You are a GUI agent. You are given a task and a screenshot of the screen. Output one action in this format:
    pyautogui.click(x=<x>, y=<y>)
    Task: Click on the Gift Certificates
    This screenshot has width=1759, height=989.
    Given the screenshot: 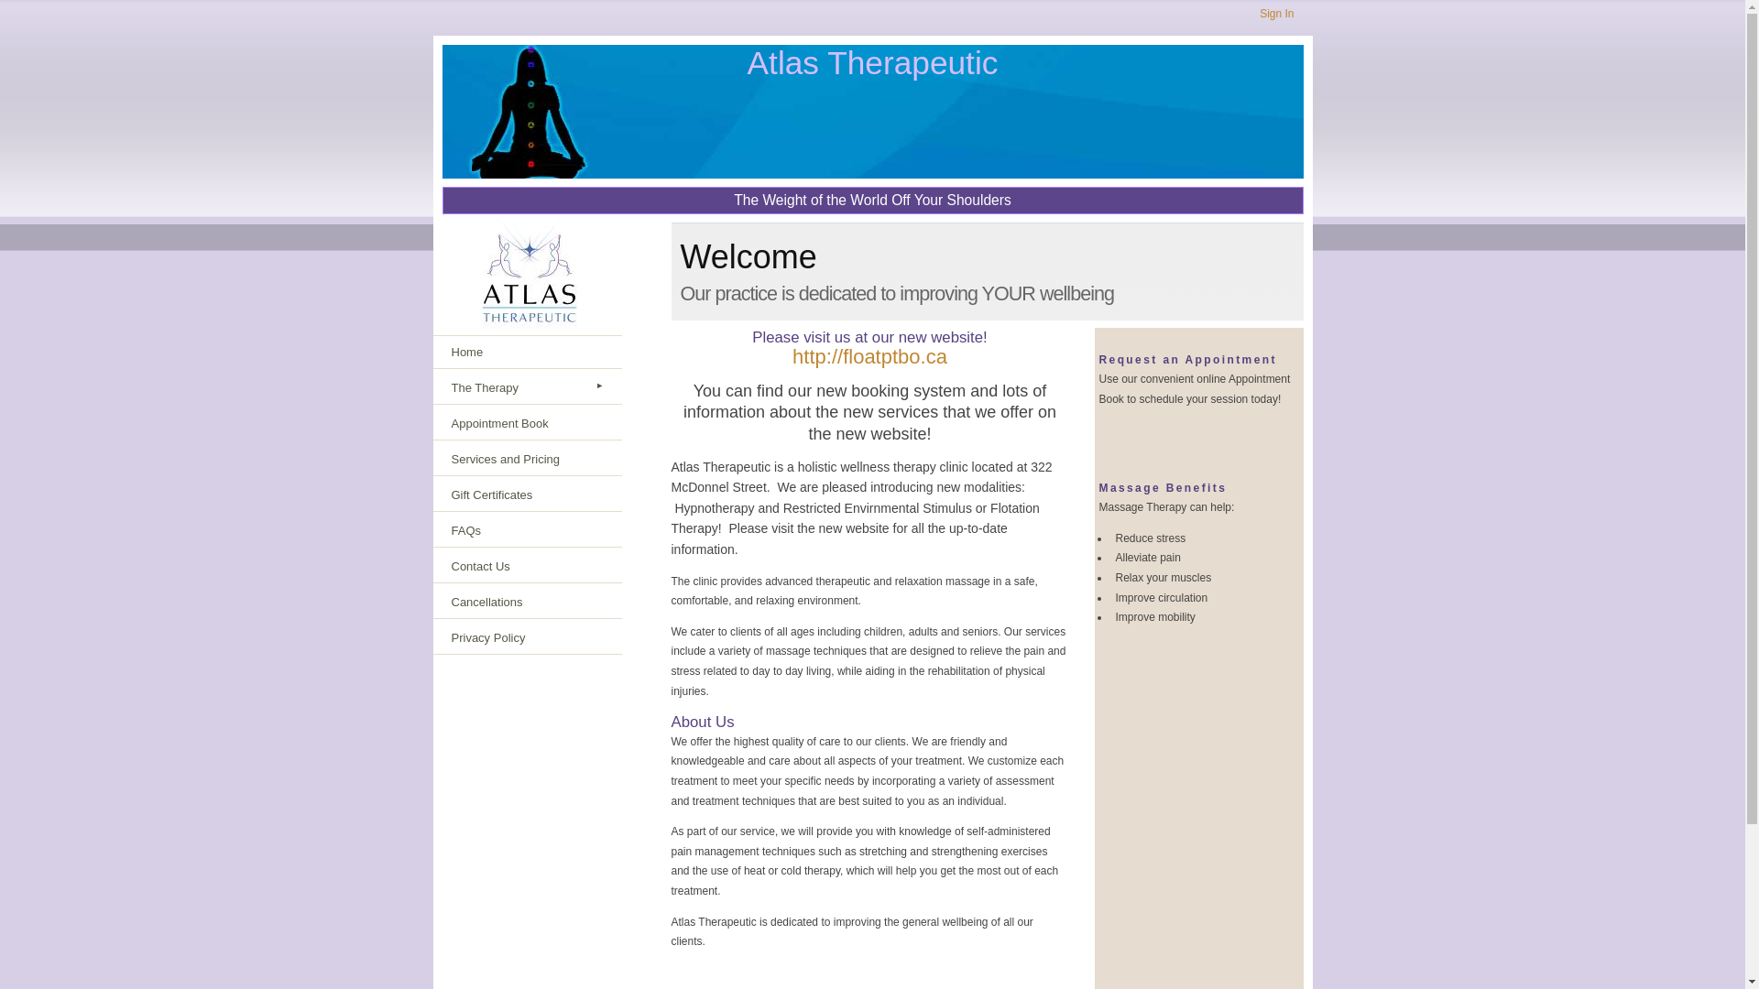 What is the action you would take?
    pyautogui.click(x=528, y=495)
    